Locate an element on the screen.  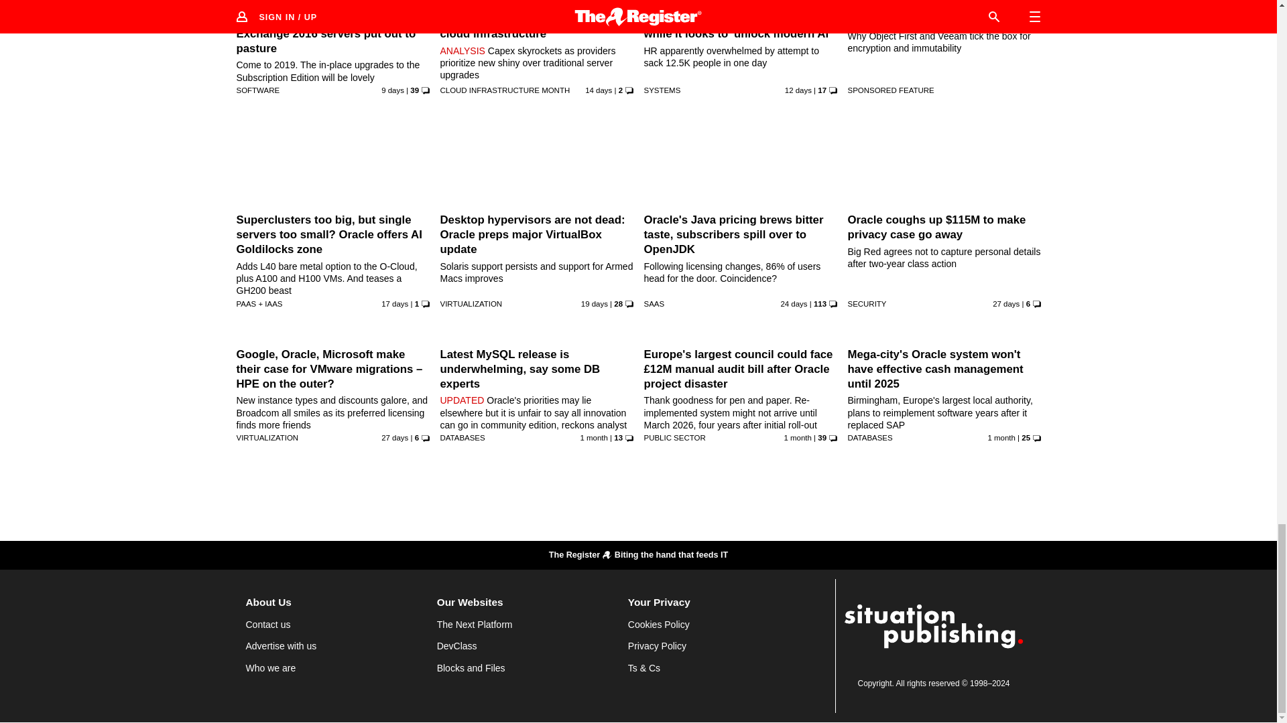
16 Jul 2024 10:33 is located at coordinates (594, 438).